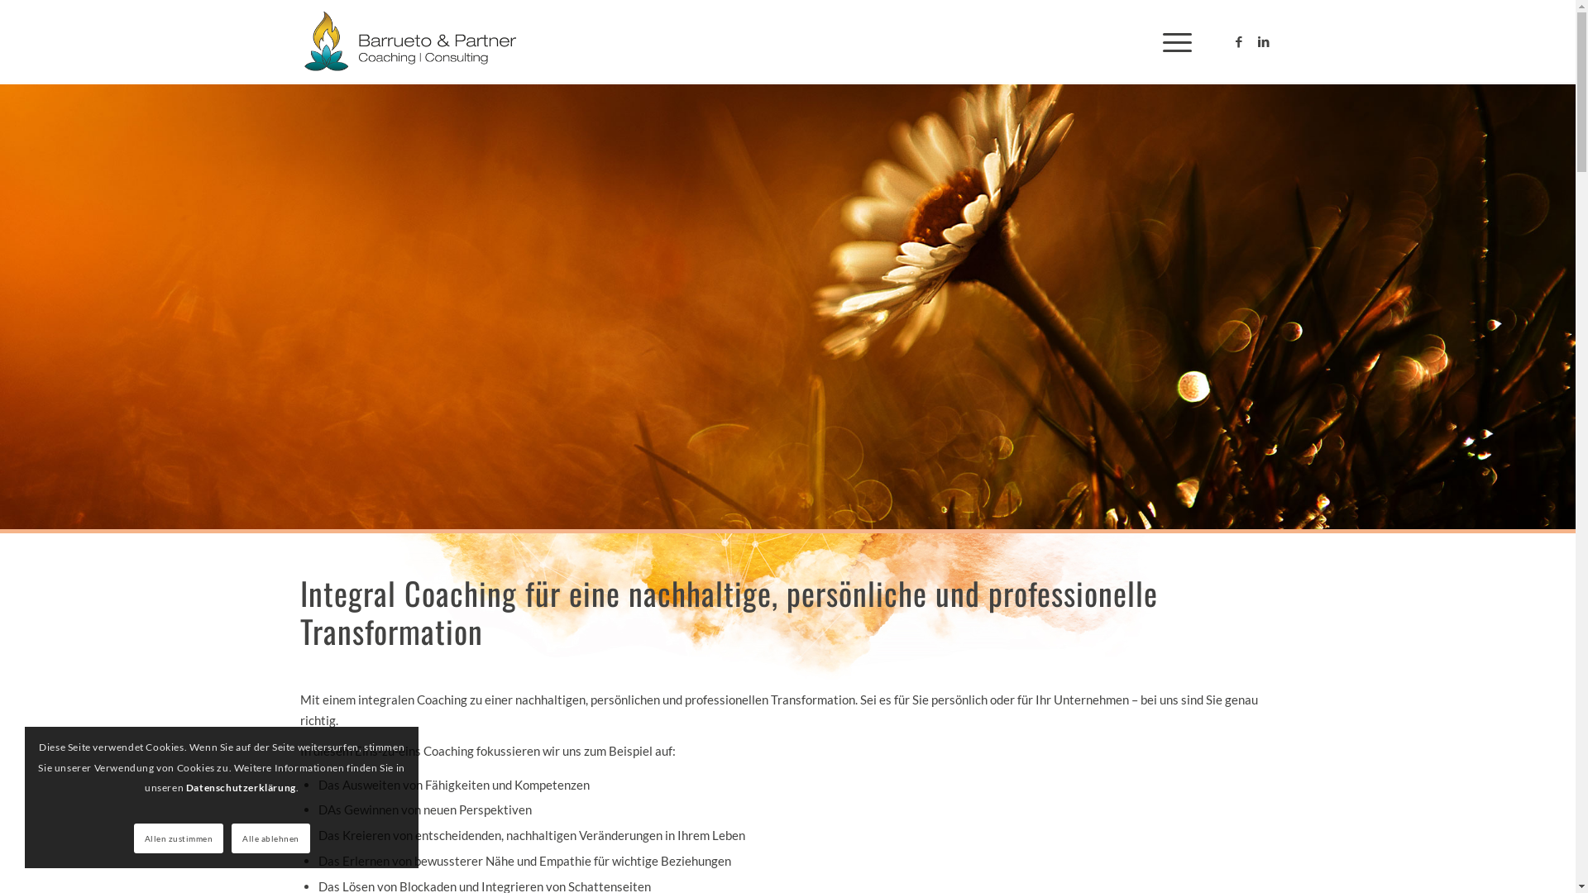 The width and height of the screenshot is (1588, 893). What do you see at coordinates (271, 838) in the screenshot?
I see `Alle ablehnen` at bounding box center [271, 838].